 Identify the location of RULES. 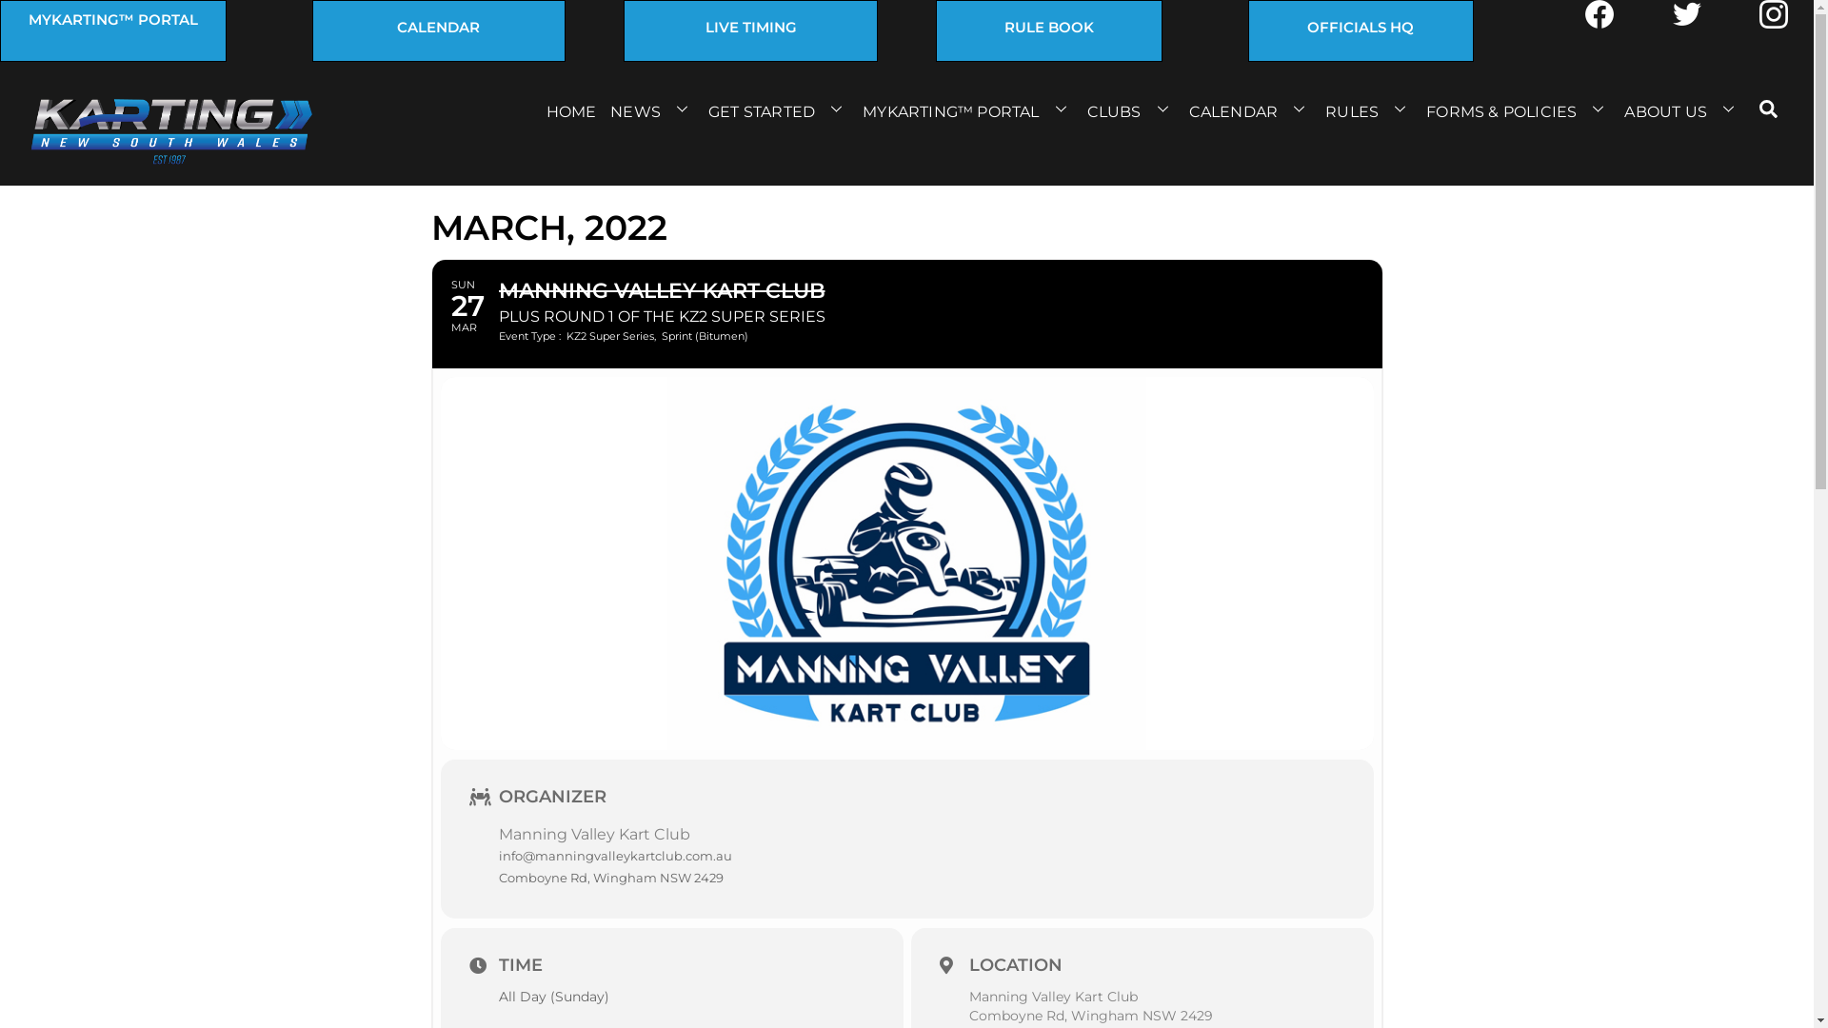
(1371, 108).